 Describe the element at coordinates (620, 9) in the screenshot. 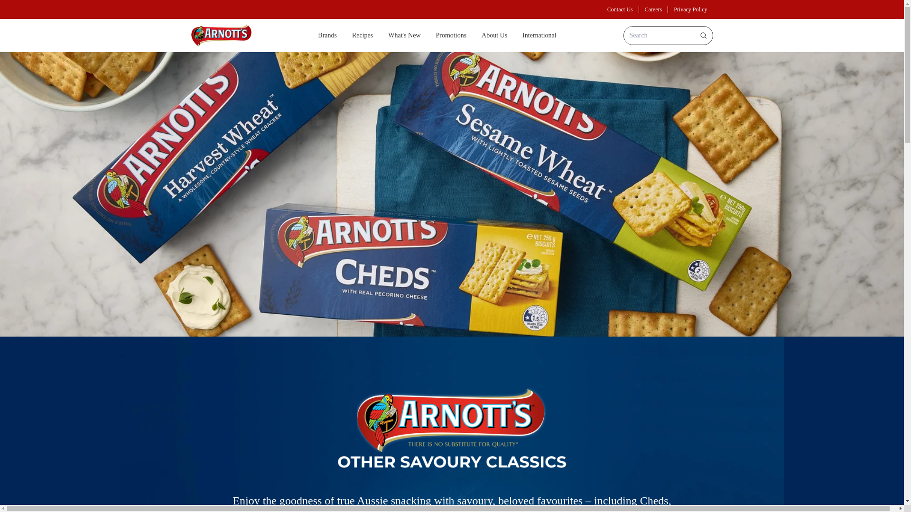

I see `Contact Us` at that location.